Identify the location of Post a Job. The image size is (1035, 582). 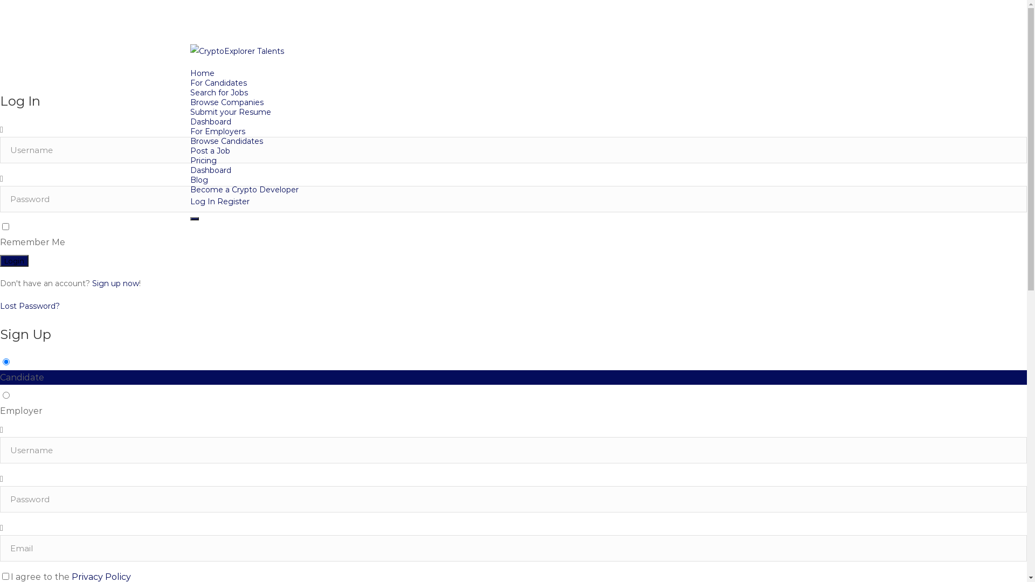
(210, 151).